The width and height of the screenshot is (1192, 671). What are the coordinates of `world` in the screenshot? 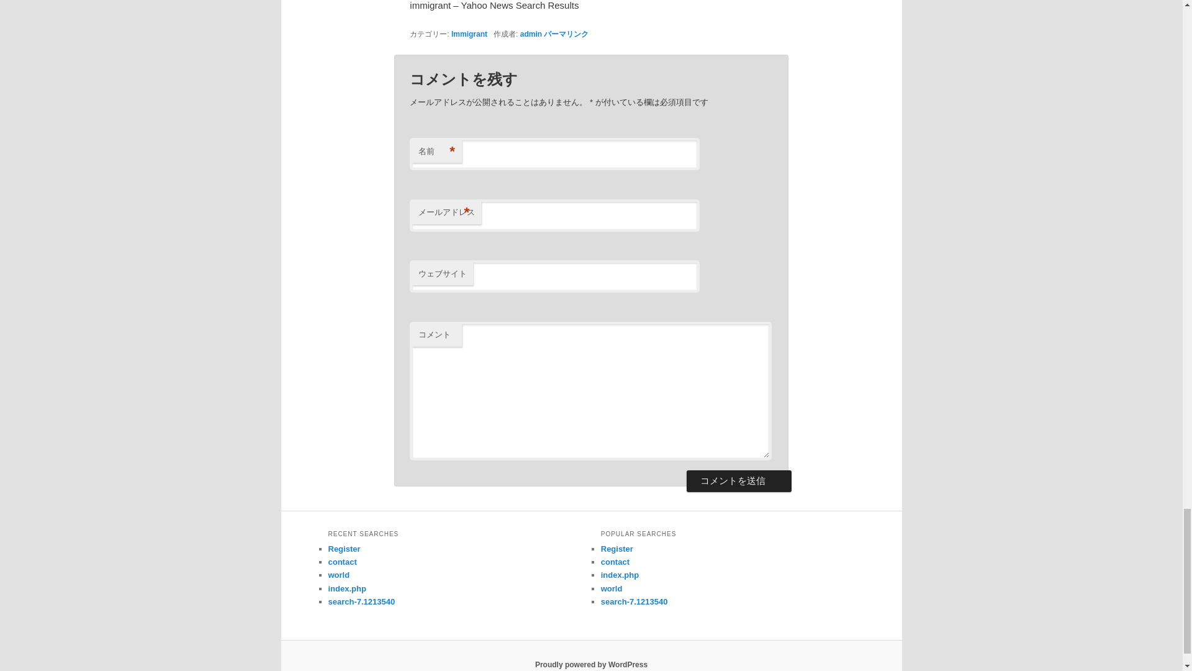 It's located at (611, 588).